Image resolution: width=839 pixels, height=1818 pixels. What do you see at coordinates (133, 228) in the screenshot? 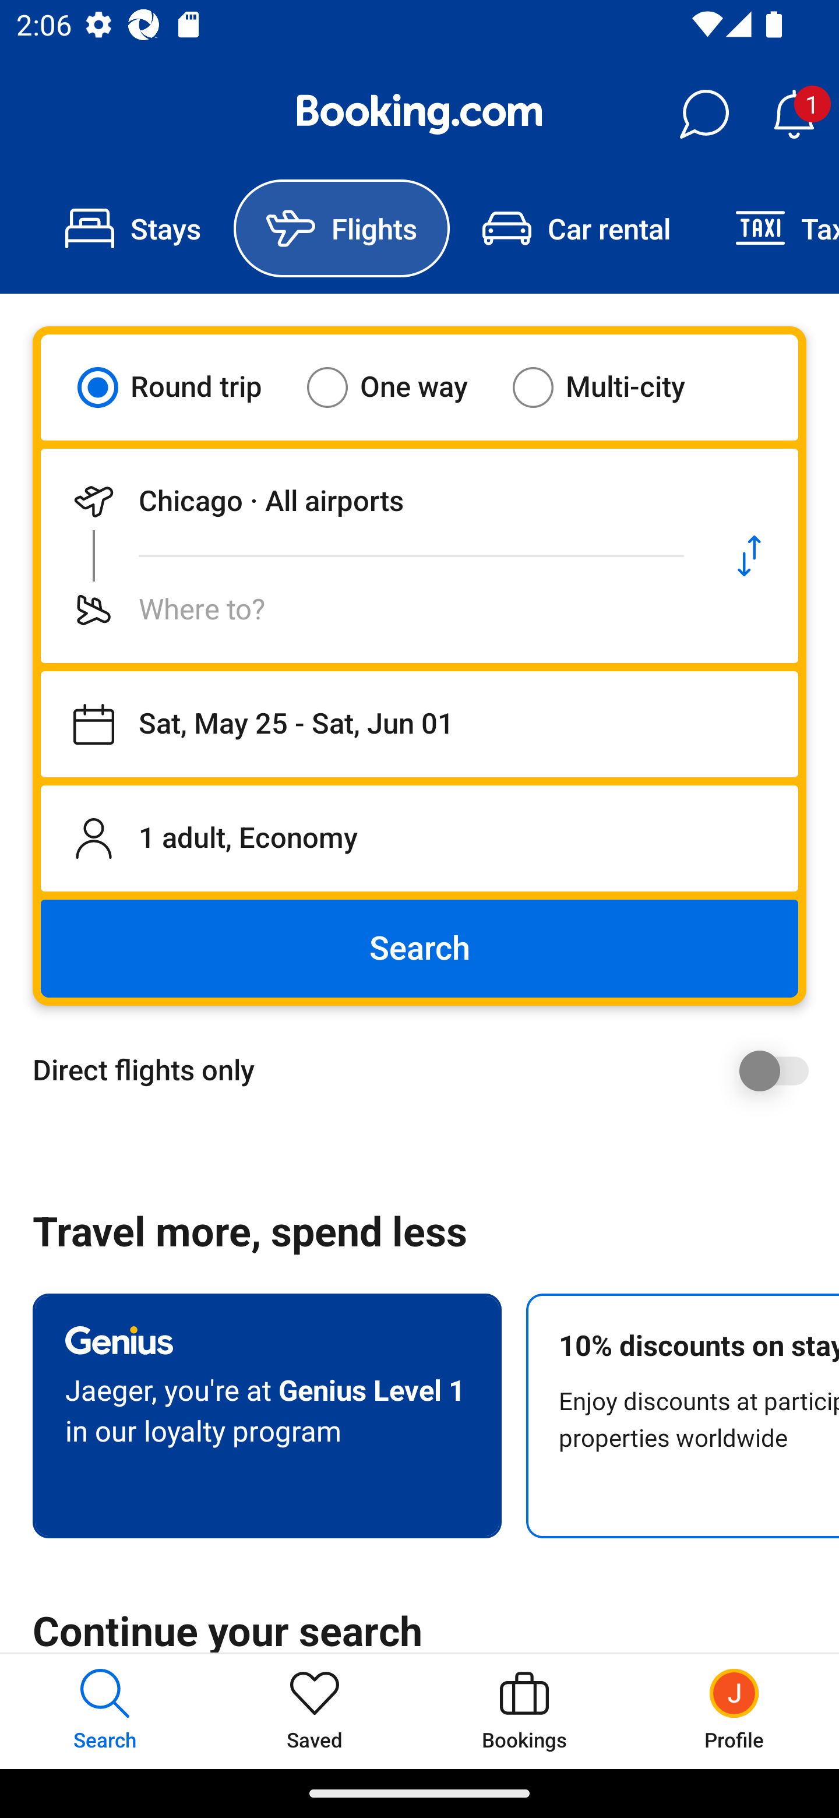
I see `Stays` at bounding box center [133, 228].